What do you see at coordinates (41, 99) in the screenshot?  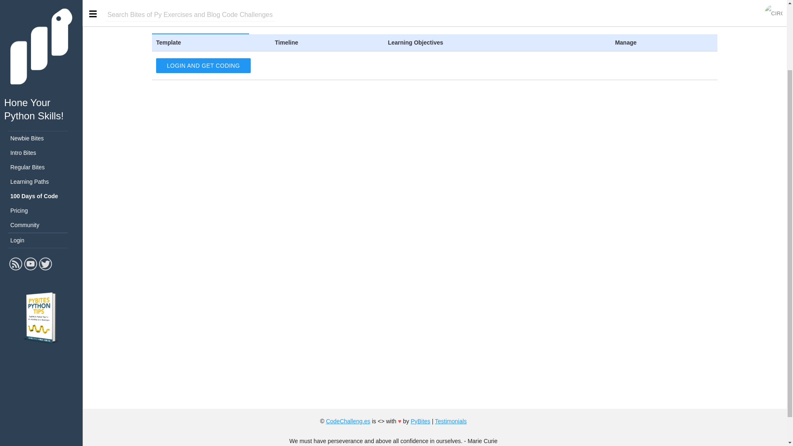 I see `Learning Paths` at bounding box center [41, 99].